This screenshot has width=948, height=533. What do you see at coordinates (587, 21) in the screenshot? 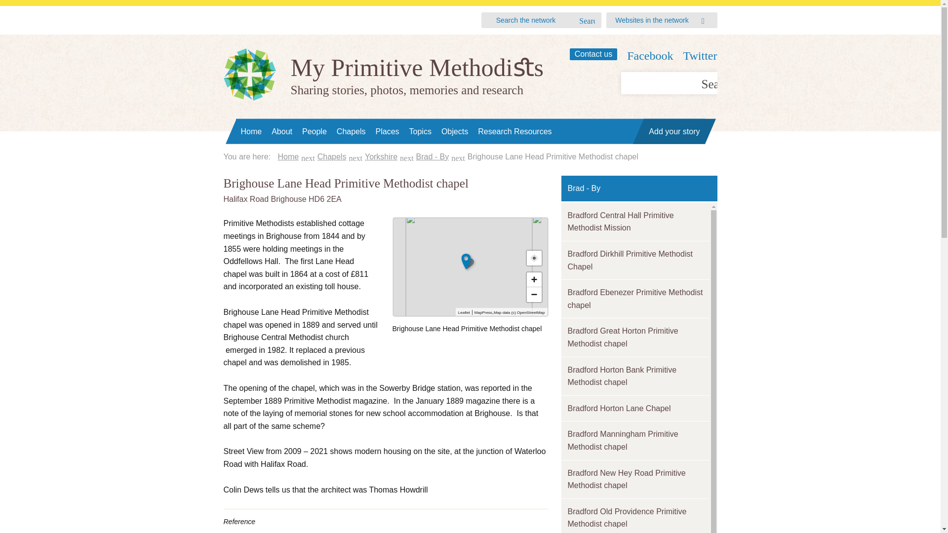
I see `Search` at bounding box center [587, 21].